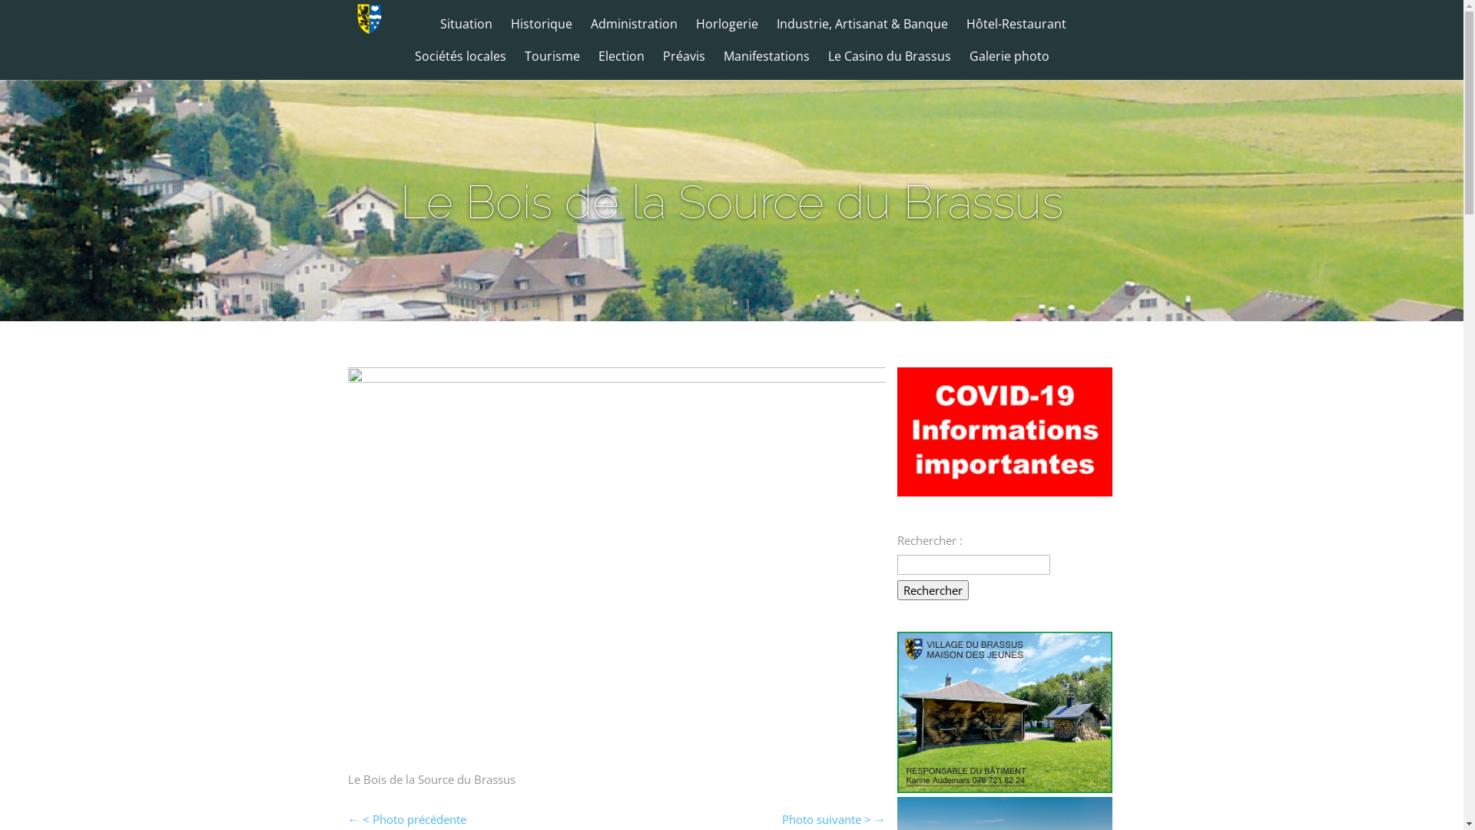 The image size is (1475, 830). What do you see at coordinates (933, 590) in the screenshot?
I see `Rechercher` at bounding box center [933, 590].